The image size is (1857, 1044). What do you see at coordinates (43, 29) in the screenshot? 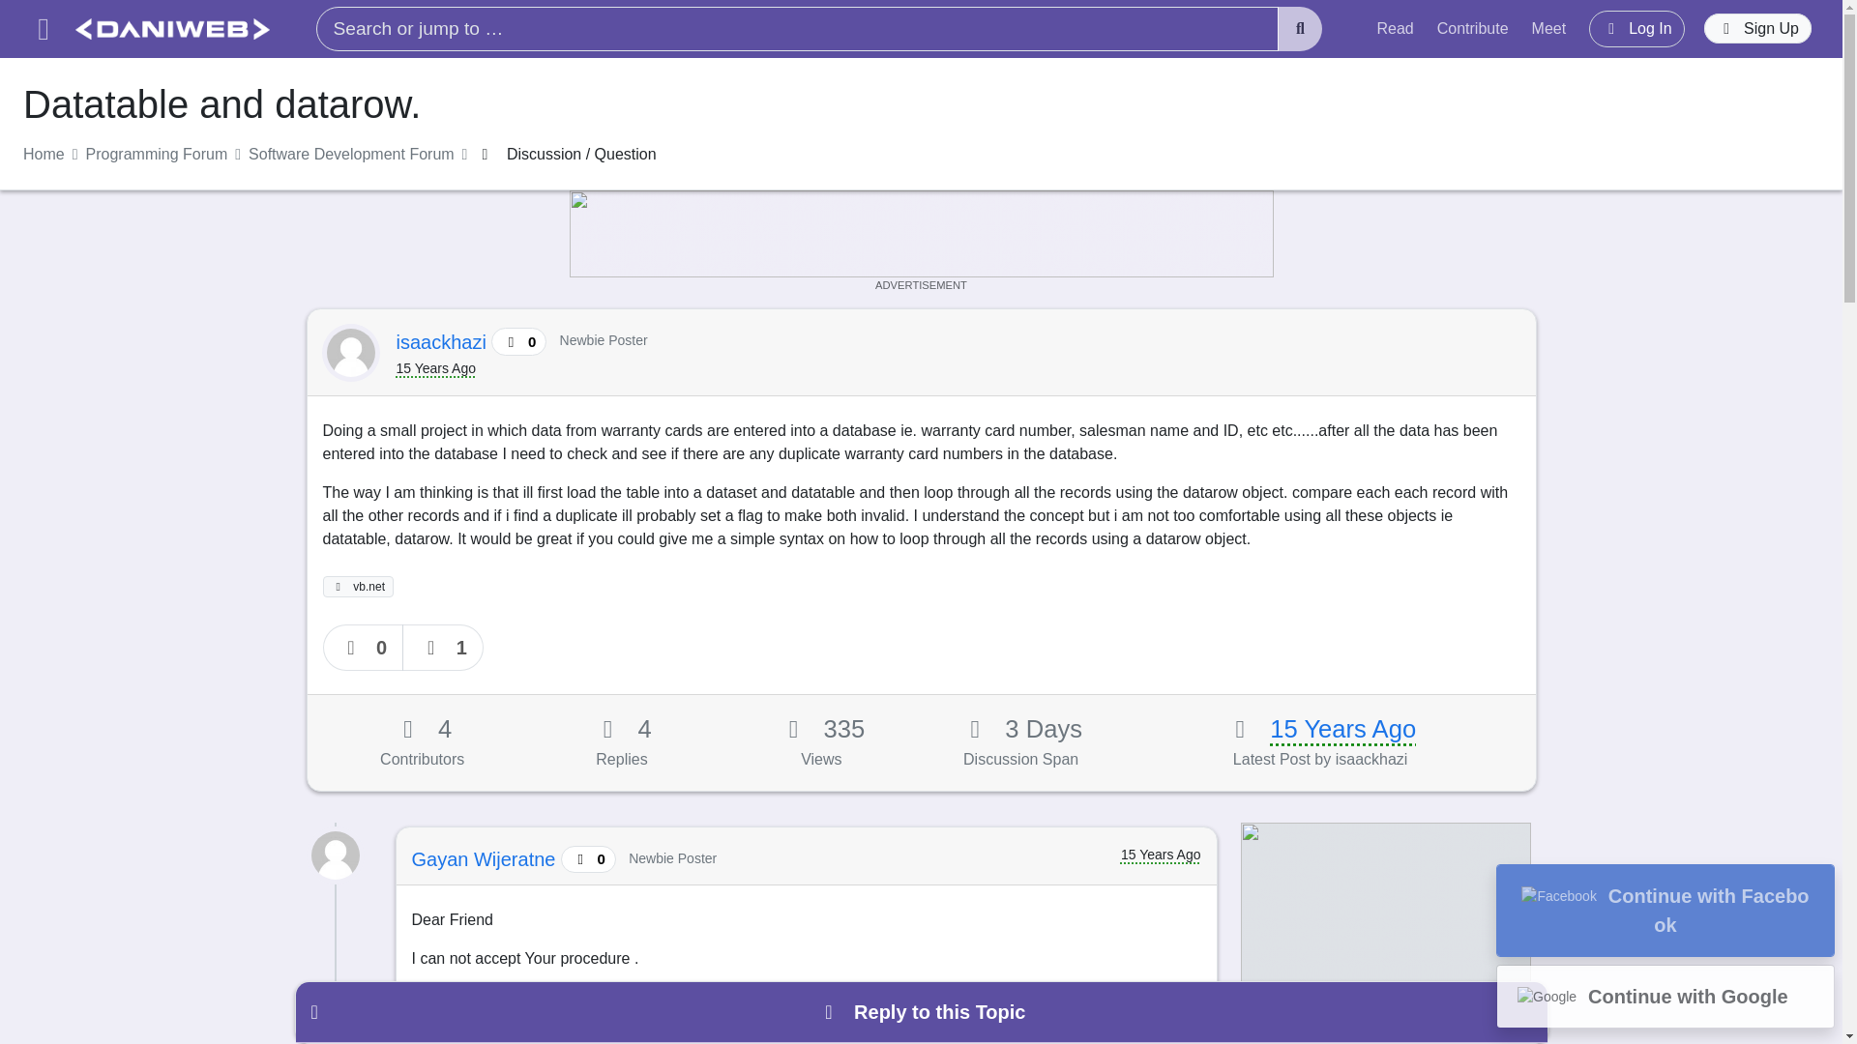
I see `Toggle Menu` at bounding box center [43, 29].